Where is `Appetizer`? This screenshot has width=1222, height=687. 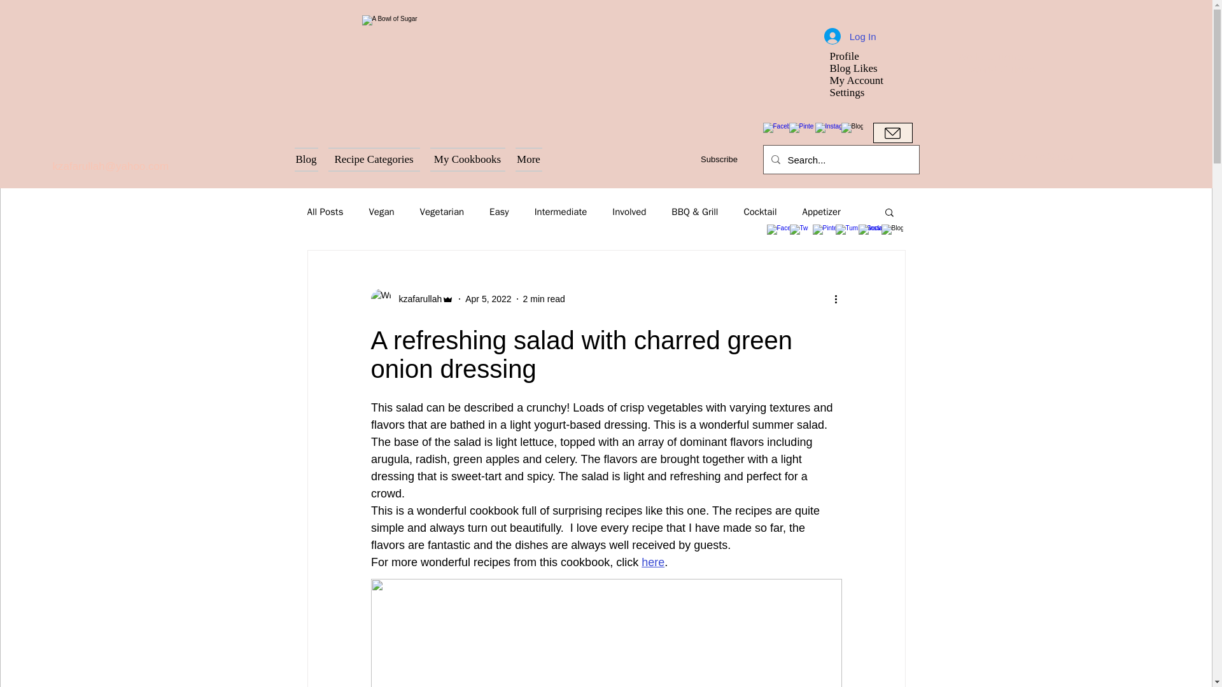
Appetizer is located at coordinates (821, 212).